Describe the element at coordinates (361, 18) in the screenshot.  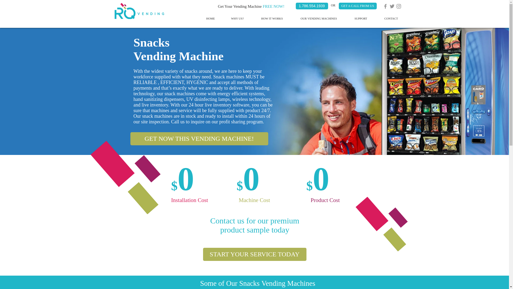
I see `SUPPORT` at that location.